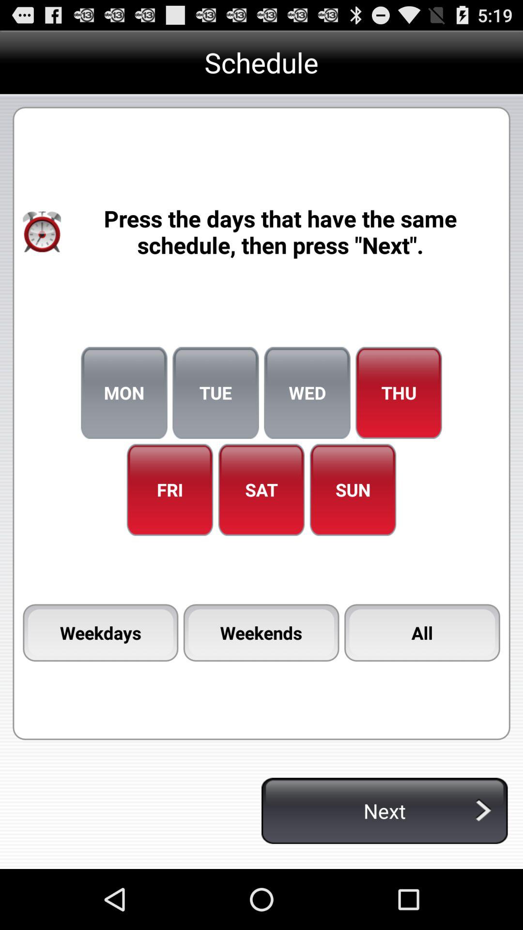  What do you see at coordinates (261, 633) in the screenshot?
I see `turn on the item at the bottom` at bounding box center [261, 633].